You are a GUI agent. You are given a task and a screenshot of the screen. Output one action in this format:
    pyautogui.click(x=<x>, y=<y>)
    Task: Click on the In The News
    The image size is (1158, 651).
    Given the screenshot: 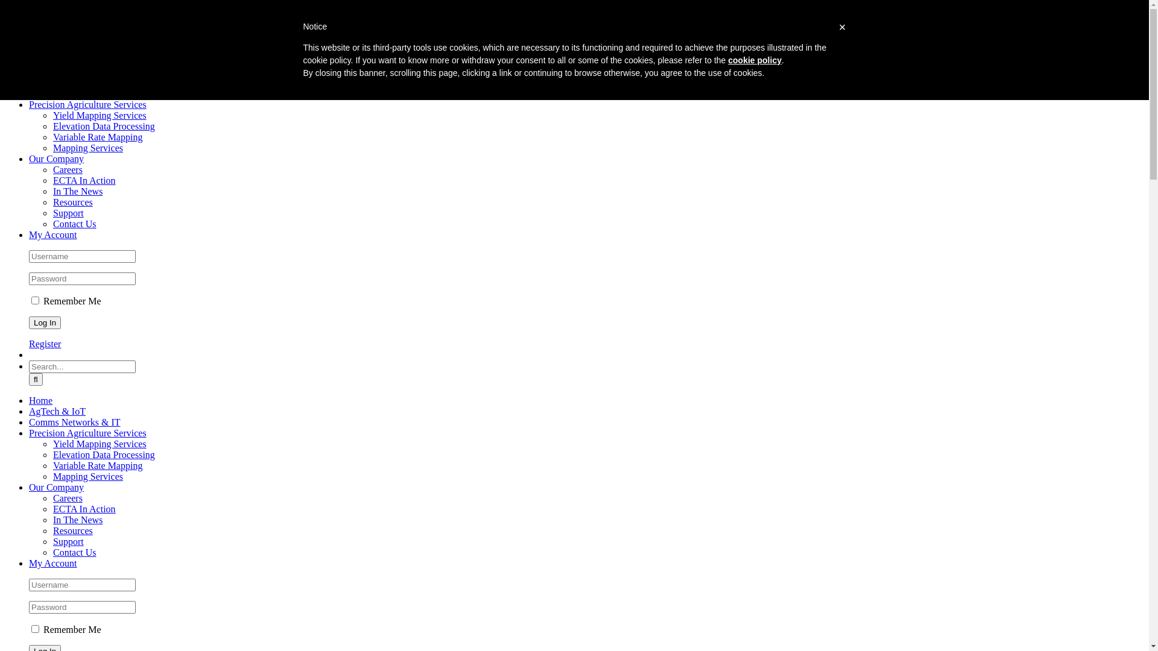 What is the action you would take?
    pyautogui.click(x=78, y=520)
    